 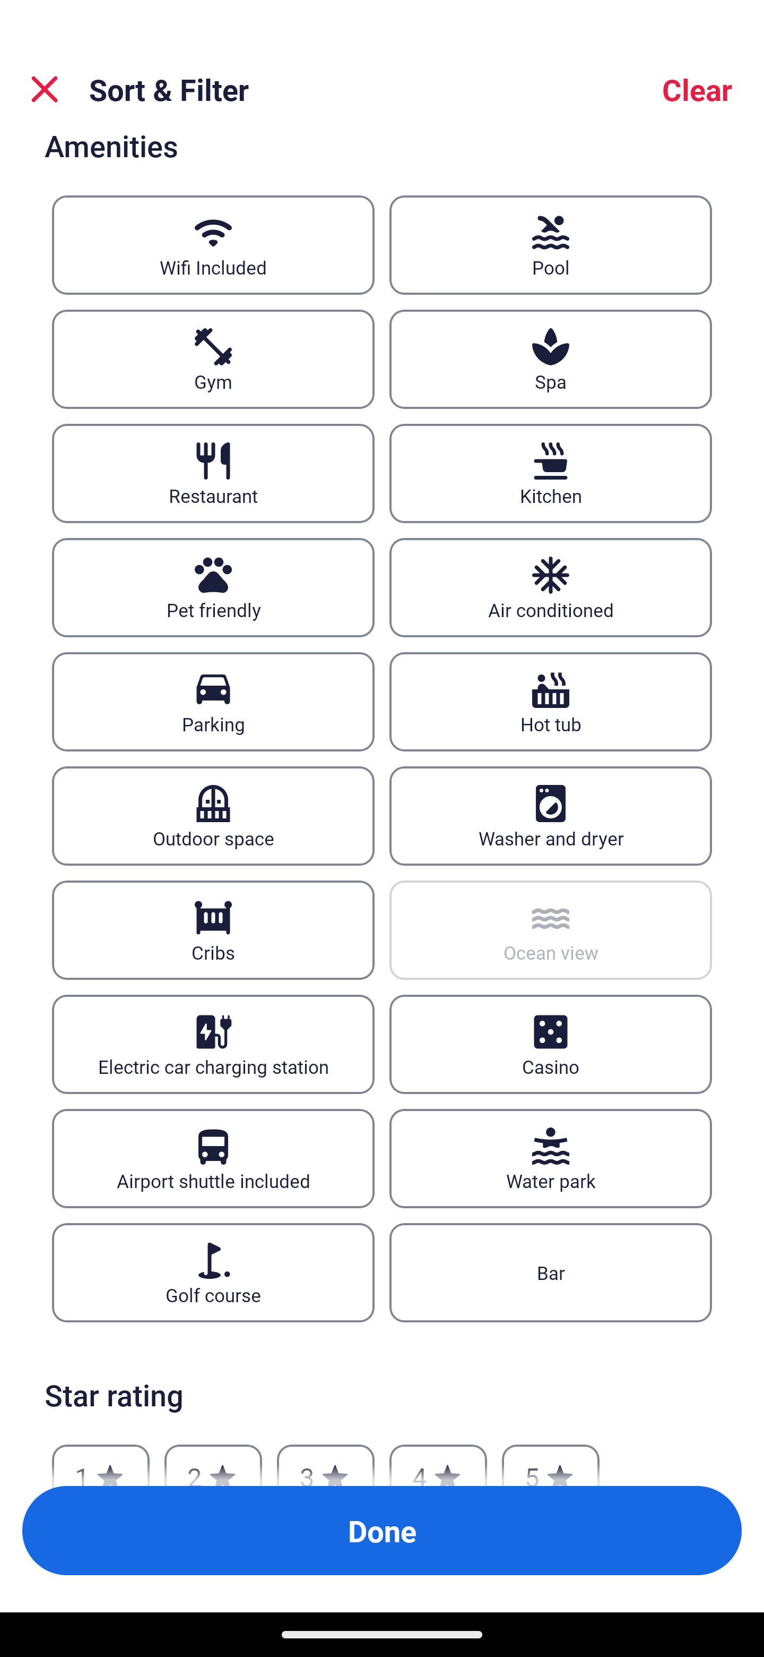 I want to click on Apply and close Sort and Filter Done, so click(x=382, y=1531).